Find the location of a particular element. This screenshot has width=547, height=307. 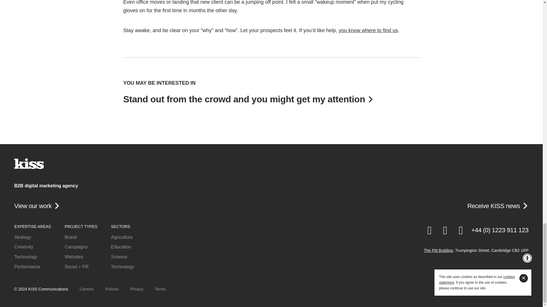

Science is located at coordinates (123, 257).